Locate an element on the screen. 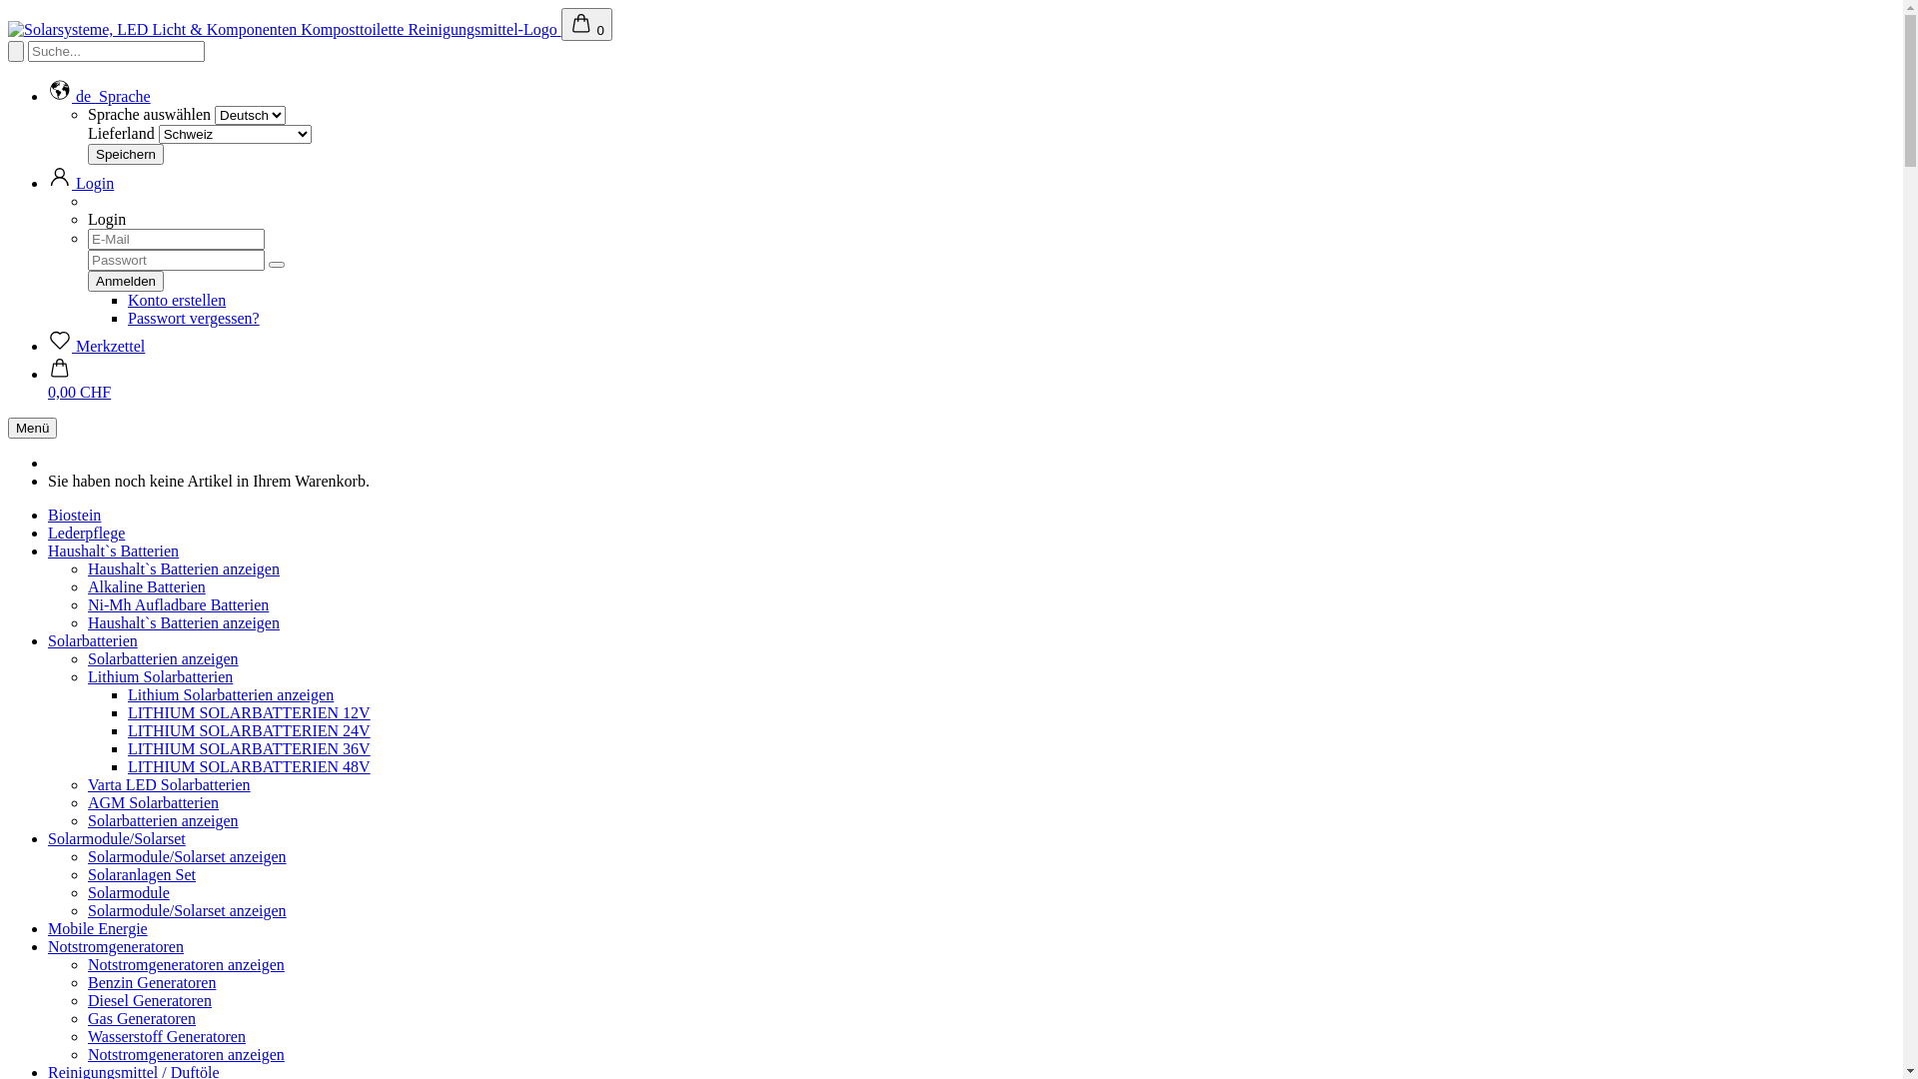 The width and height of the screenshot is (1918, 1079). LITHIUM SOLARBATTERIEN 36V is located at coordinates (250, 749).